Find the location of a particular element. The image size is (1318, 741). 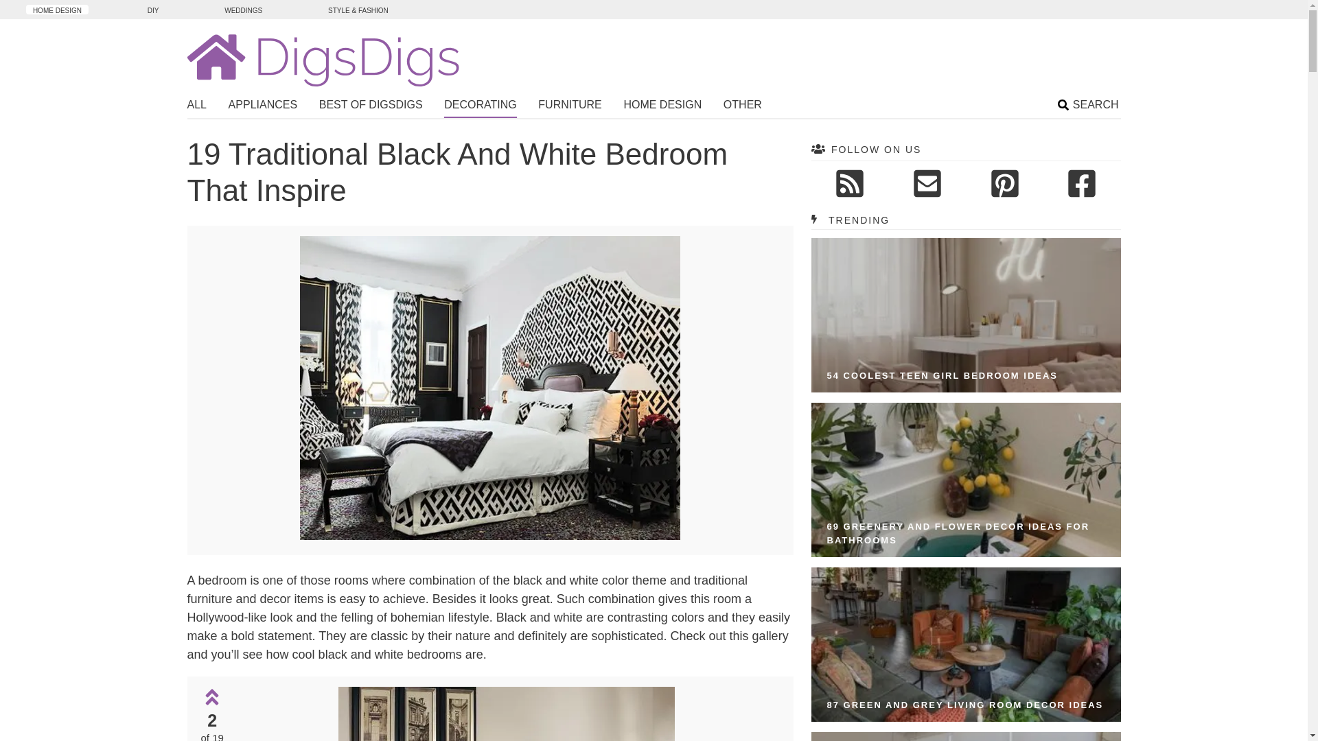

OTHER is located at coordinates (743, 106).